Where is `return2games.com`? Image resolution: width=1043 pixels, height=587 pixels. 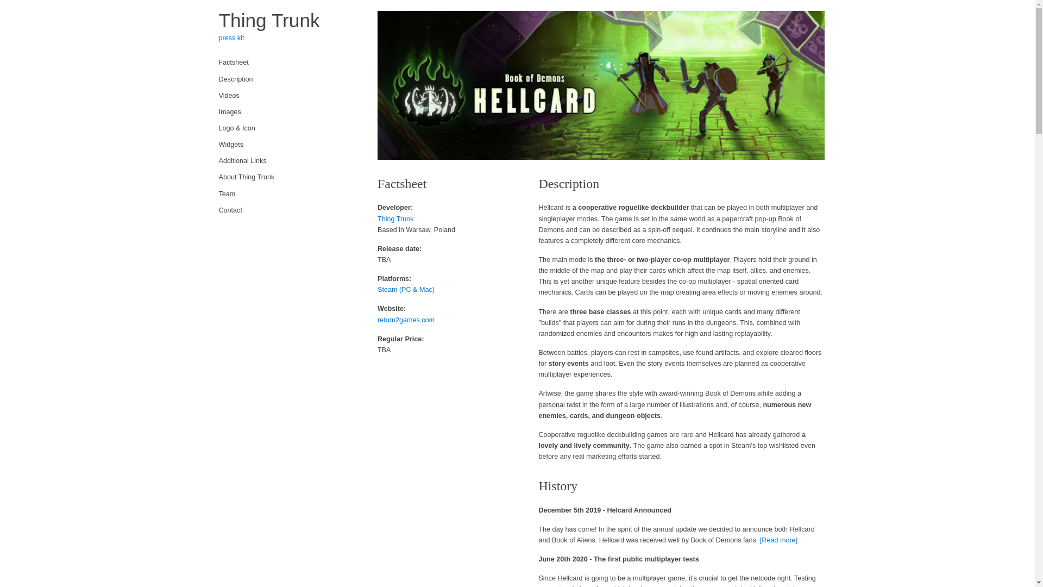
return2games.com is located at coordinates (406, 320).